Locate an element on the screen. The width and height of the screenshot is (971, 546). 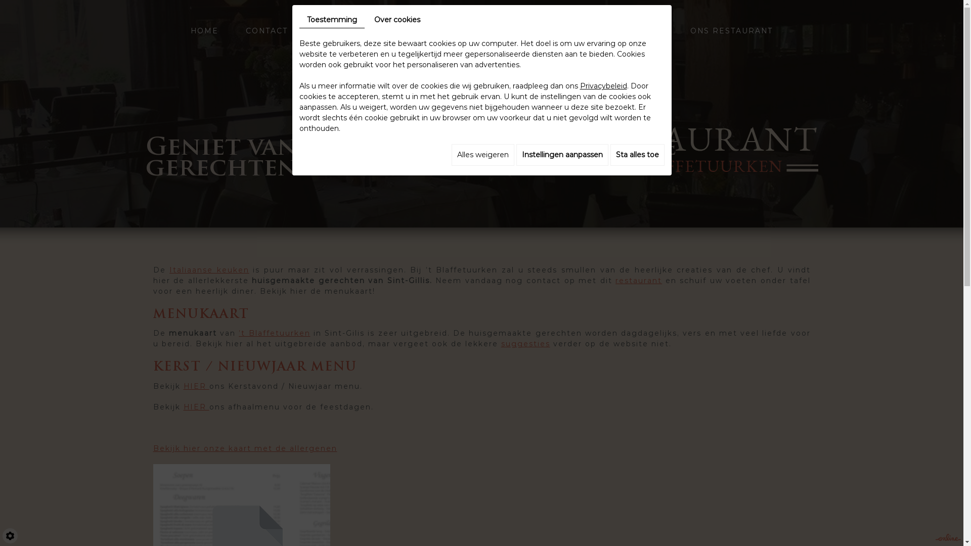
restaurant is located at coordinates (639, 281).